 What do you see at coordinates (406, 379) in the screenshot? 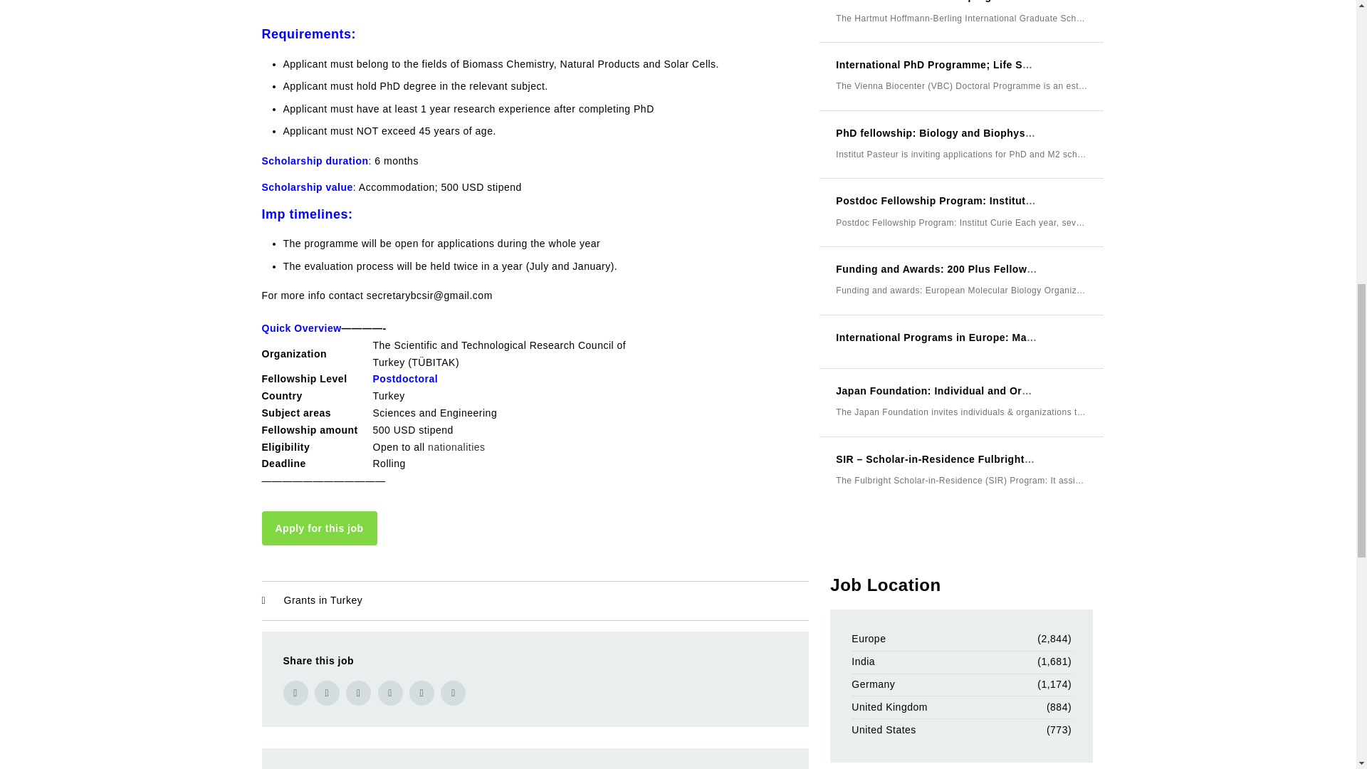
I see `Postdoctoral` at bounding box center [406, 379].